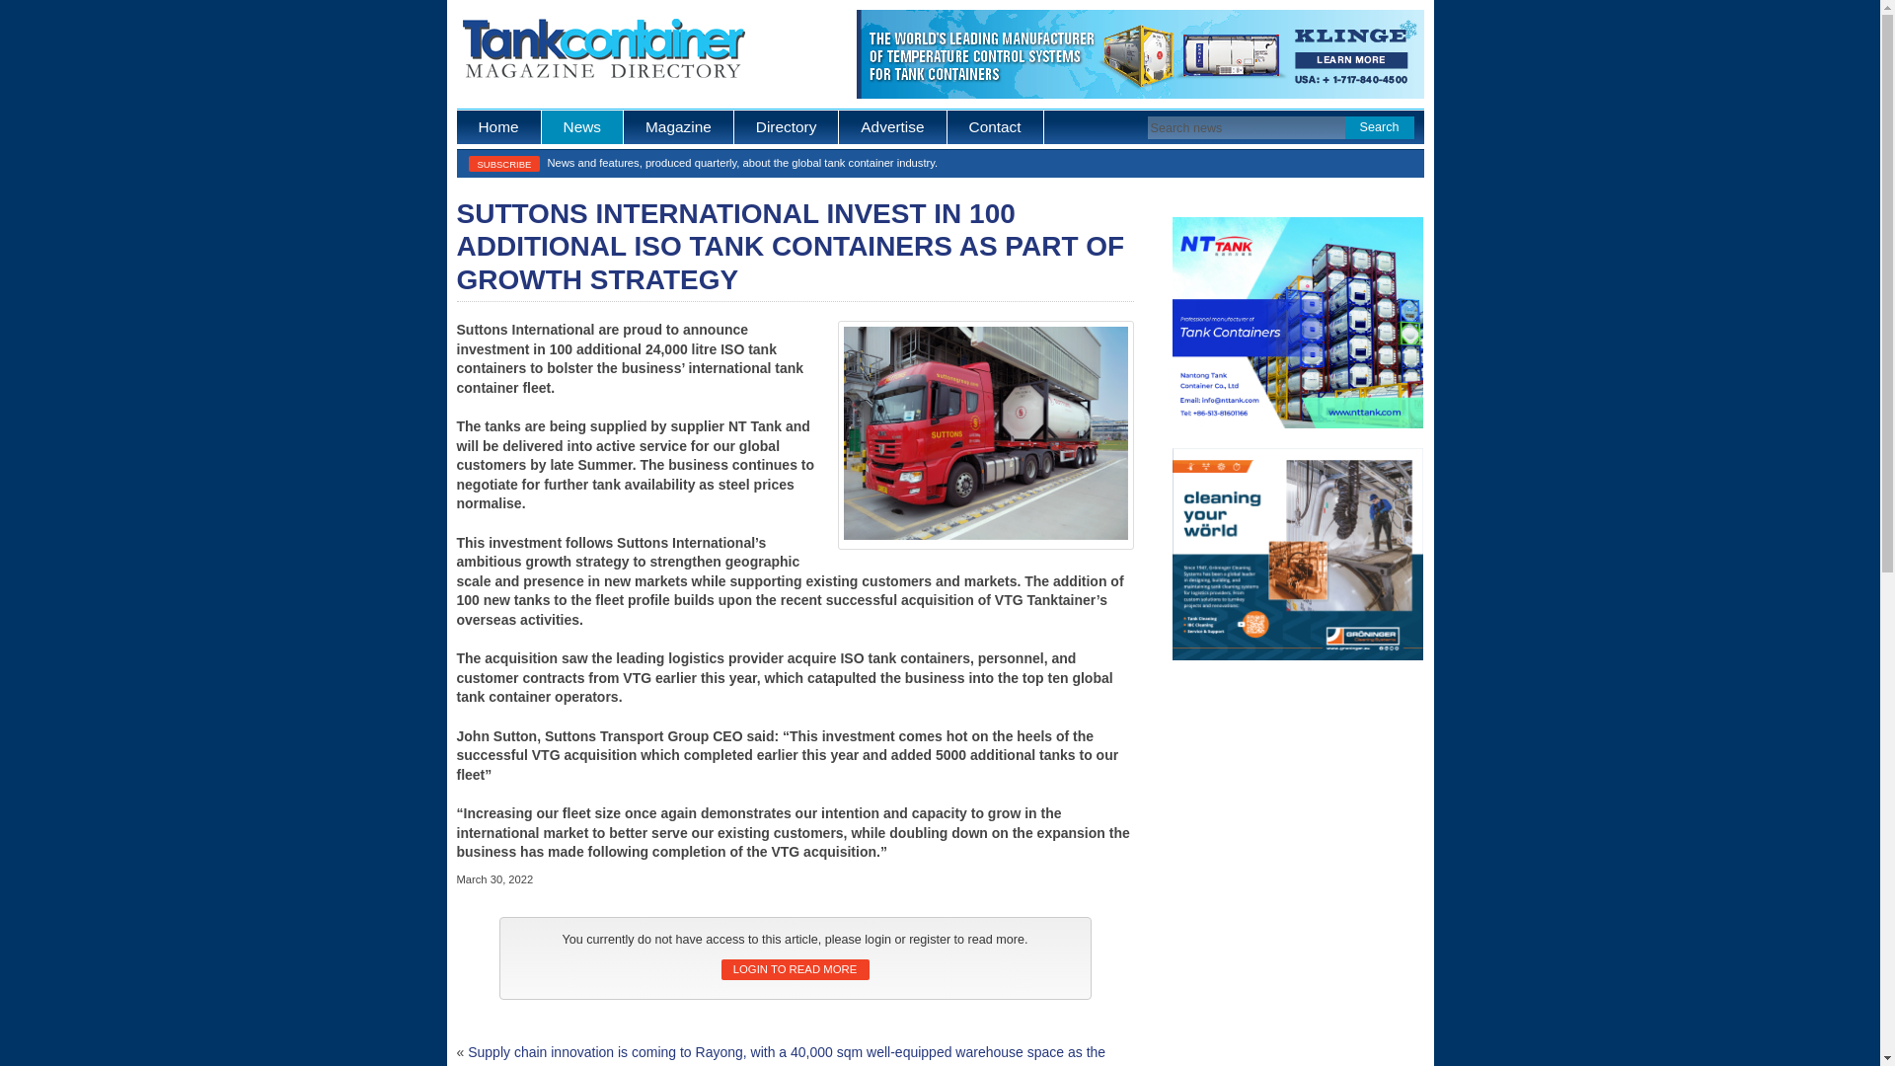 This screenshot has width=1895, height=1066. I want to click on Tank Container Media, so click(497, 126).